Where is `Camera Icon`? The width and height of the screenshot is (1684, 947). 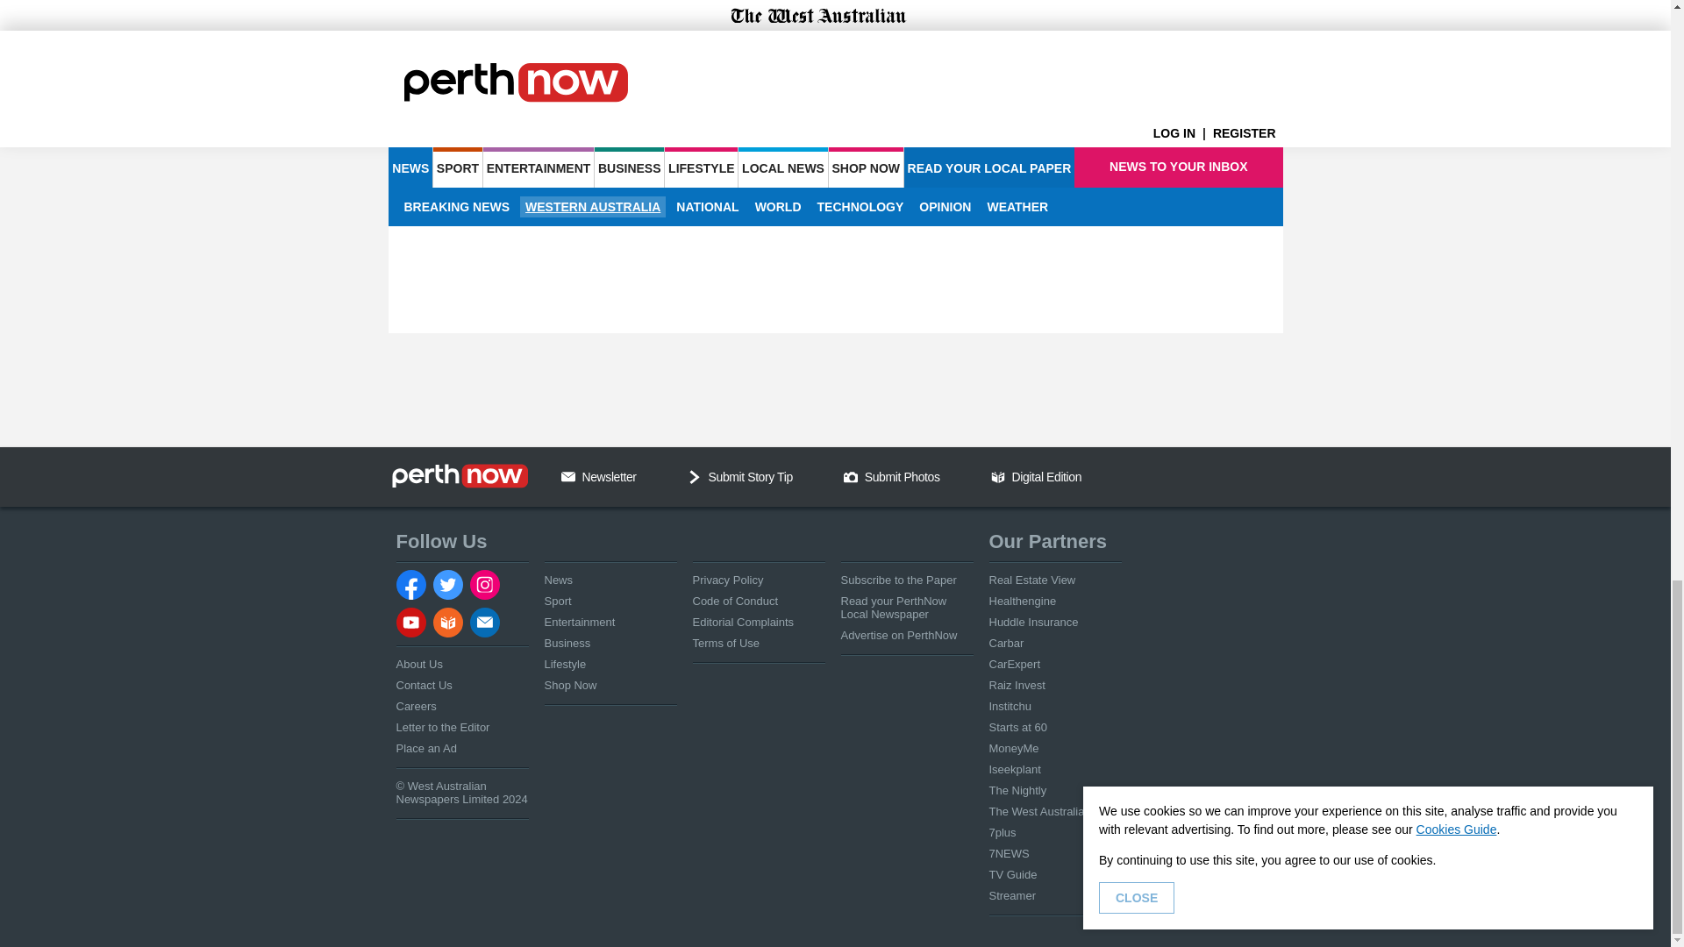
Camera Icon is located at coordinates (850, 476).